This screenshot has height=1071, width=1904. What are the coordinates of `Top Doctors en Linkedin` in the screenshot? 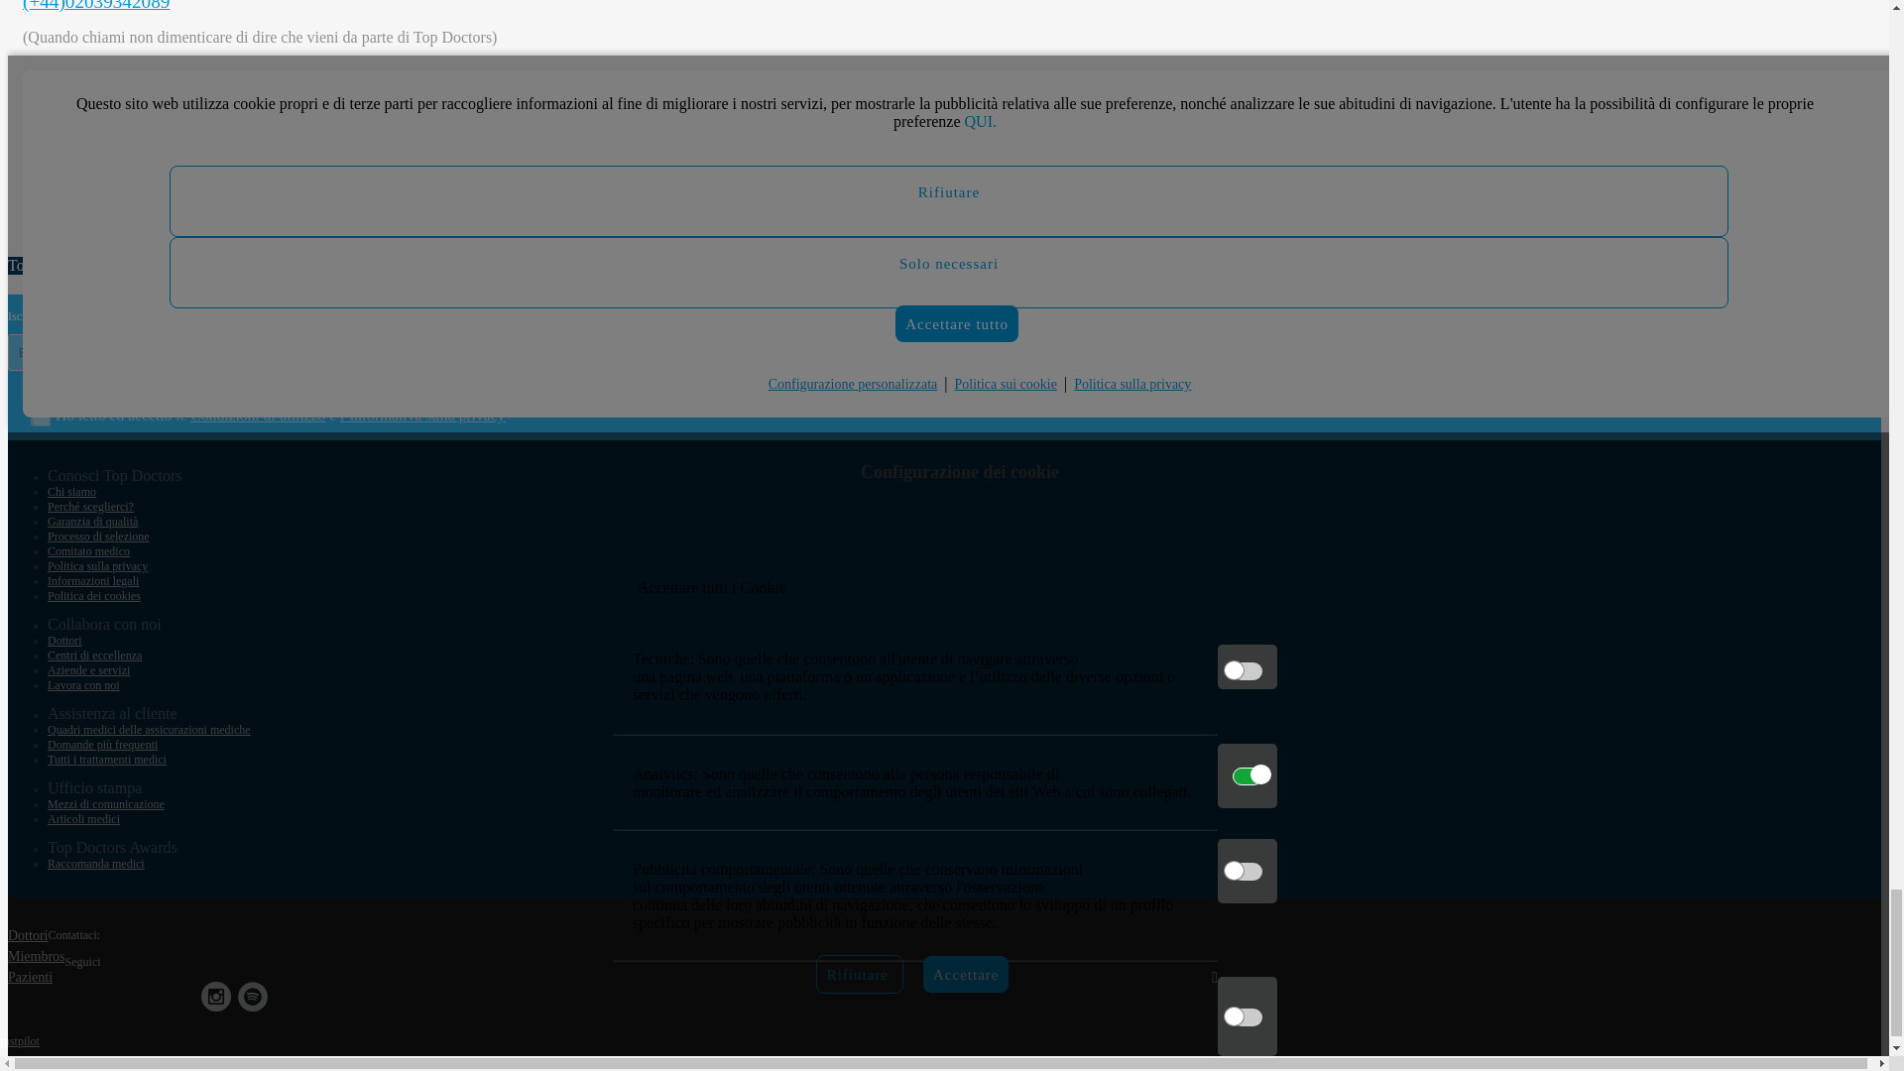 It's located at (143, 1002).